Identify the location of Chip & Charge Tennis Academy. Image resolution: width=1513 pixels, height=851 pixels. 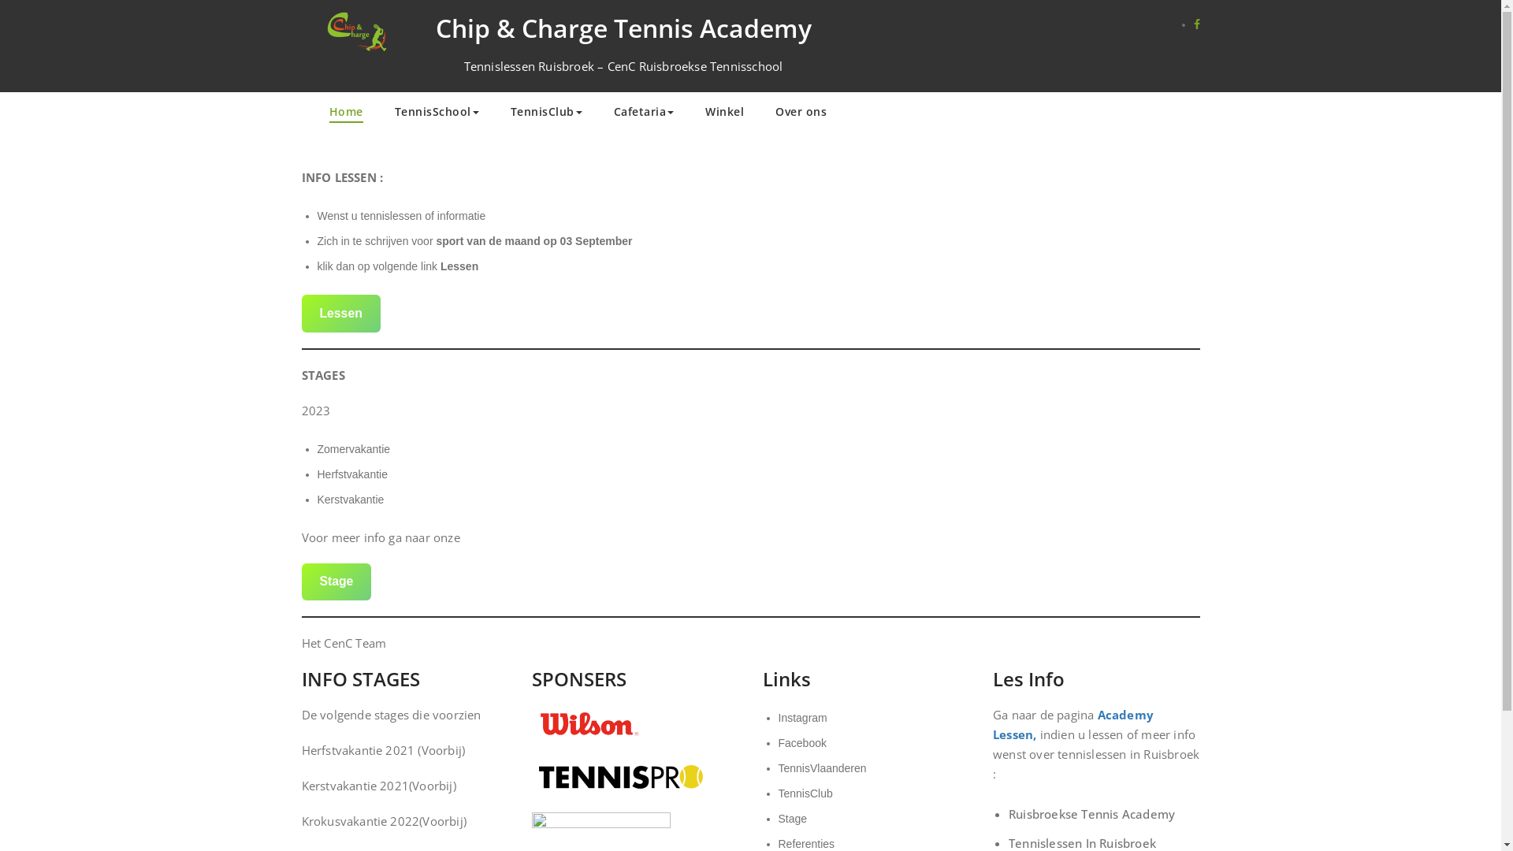
(623, 28).